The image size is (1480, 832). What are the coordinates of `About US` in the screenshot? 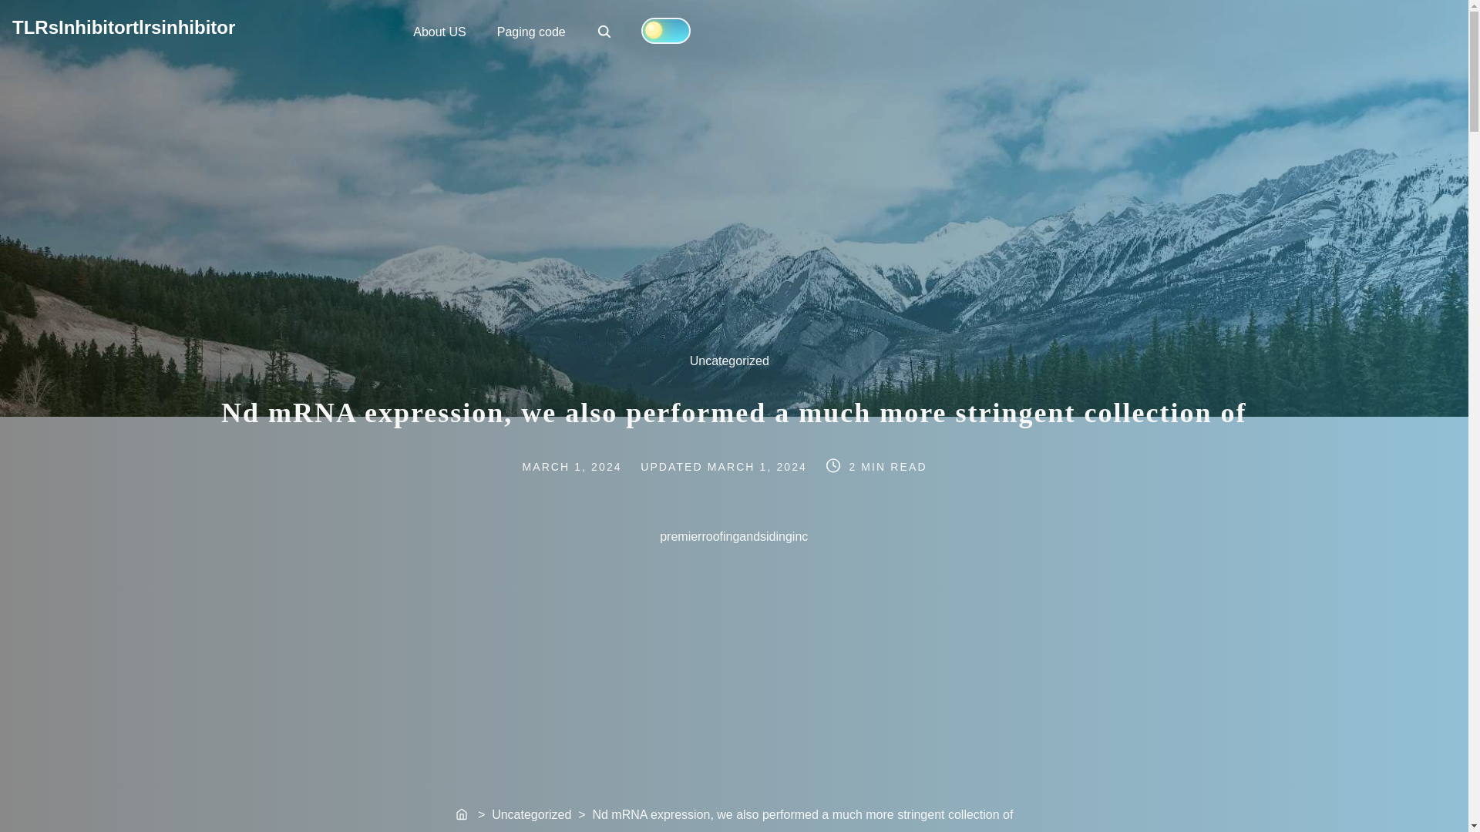 It's located at (439, 31).